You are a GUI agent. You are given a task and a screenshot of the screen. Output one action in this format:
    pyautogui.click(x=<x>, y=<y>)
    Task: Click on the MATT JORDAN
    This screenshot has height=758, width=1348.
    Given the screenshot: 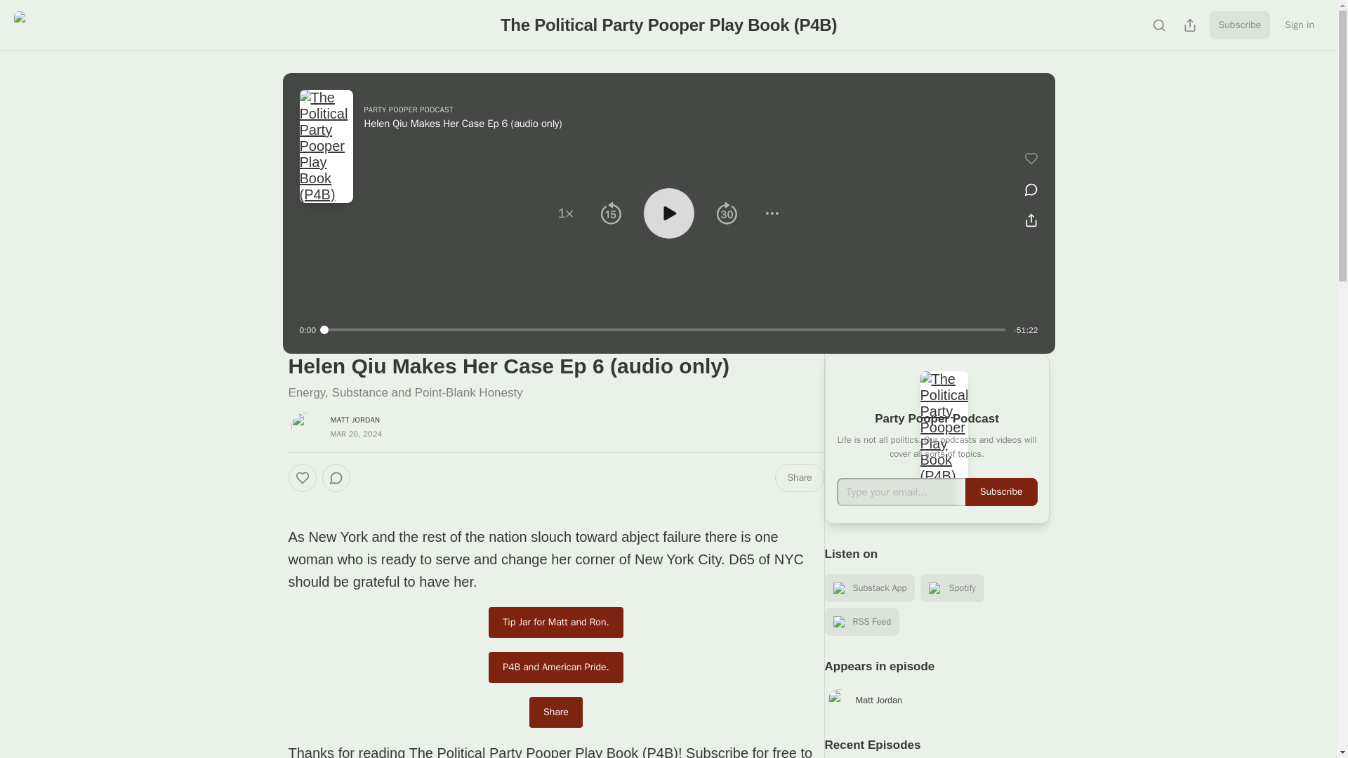 What is the action you would take?
    pyautogui.click(x=355, y=419)
    